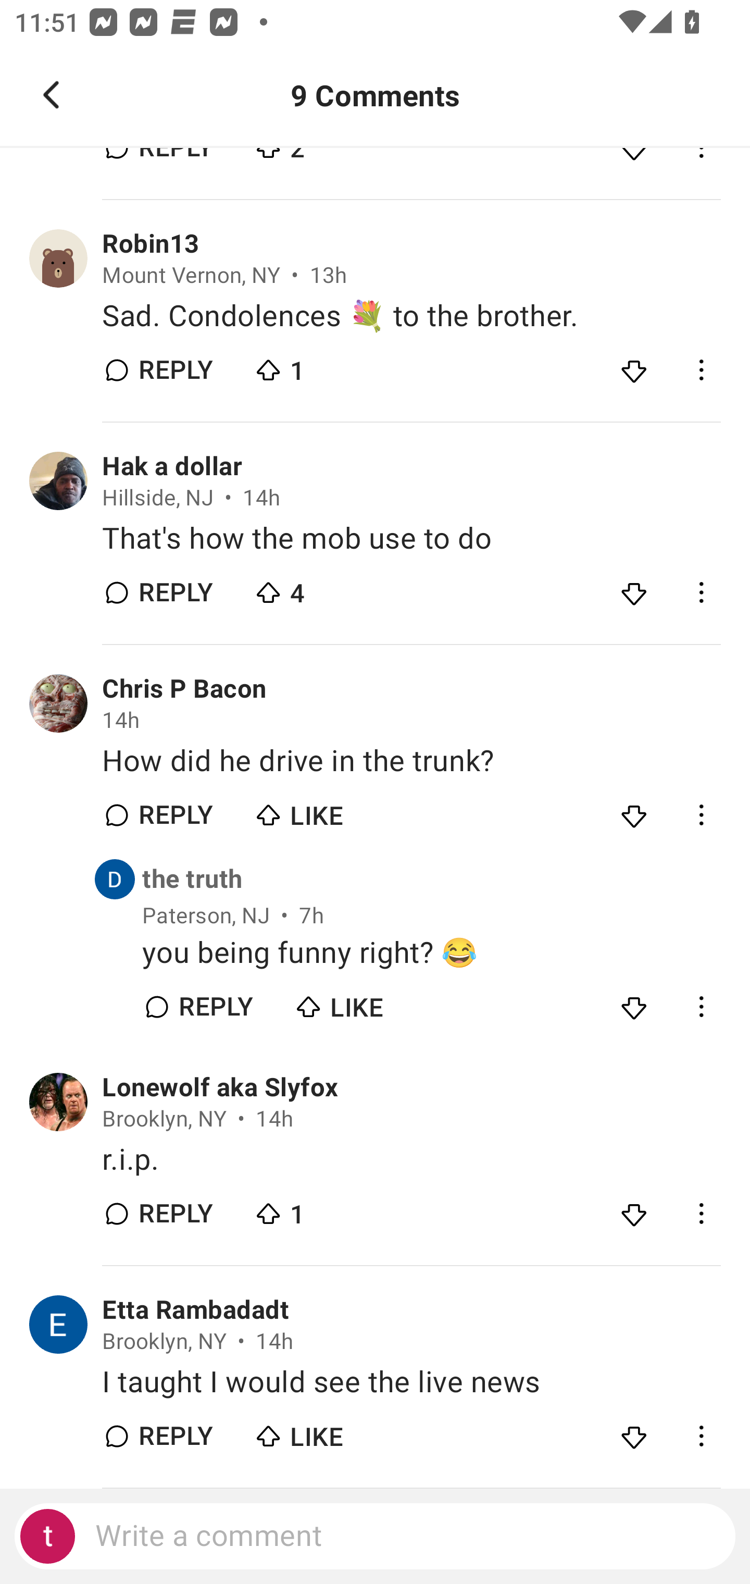  Describe the element at coordinates (175, 1214) in the screenshot. I see `REPLY` at that location.